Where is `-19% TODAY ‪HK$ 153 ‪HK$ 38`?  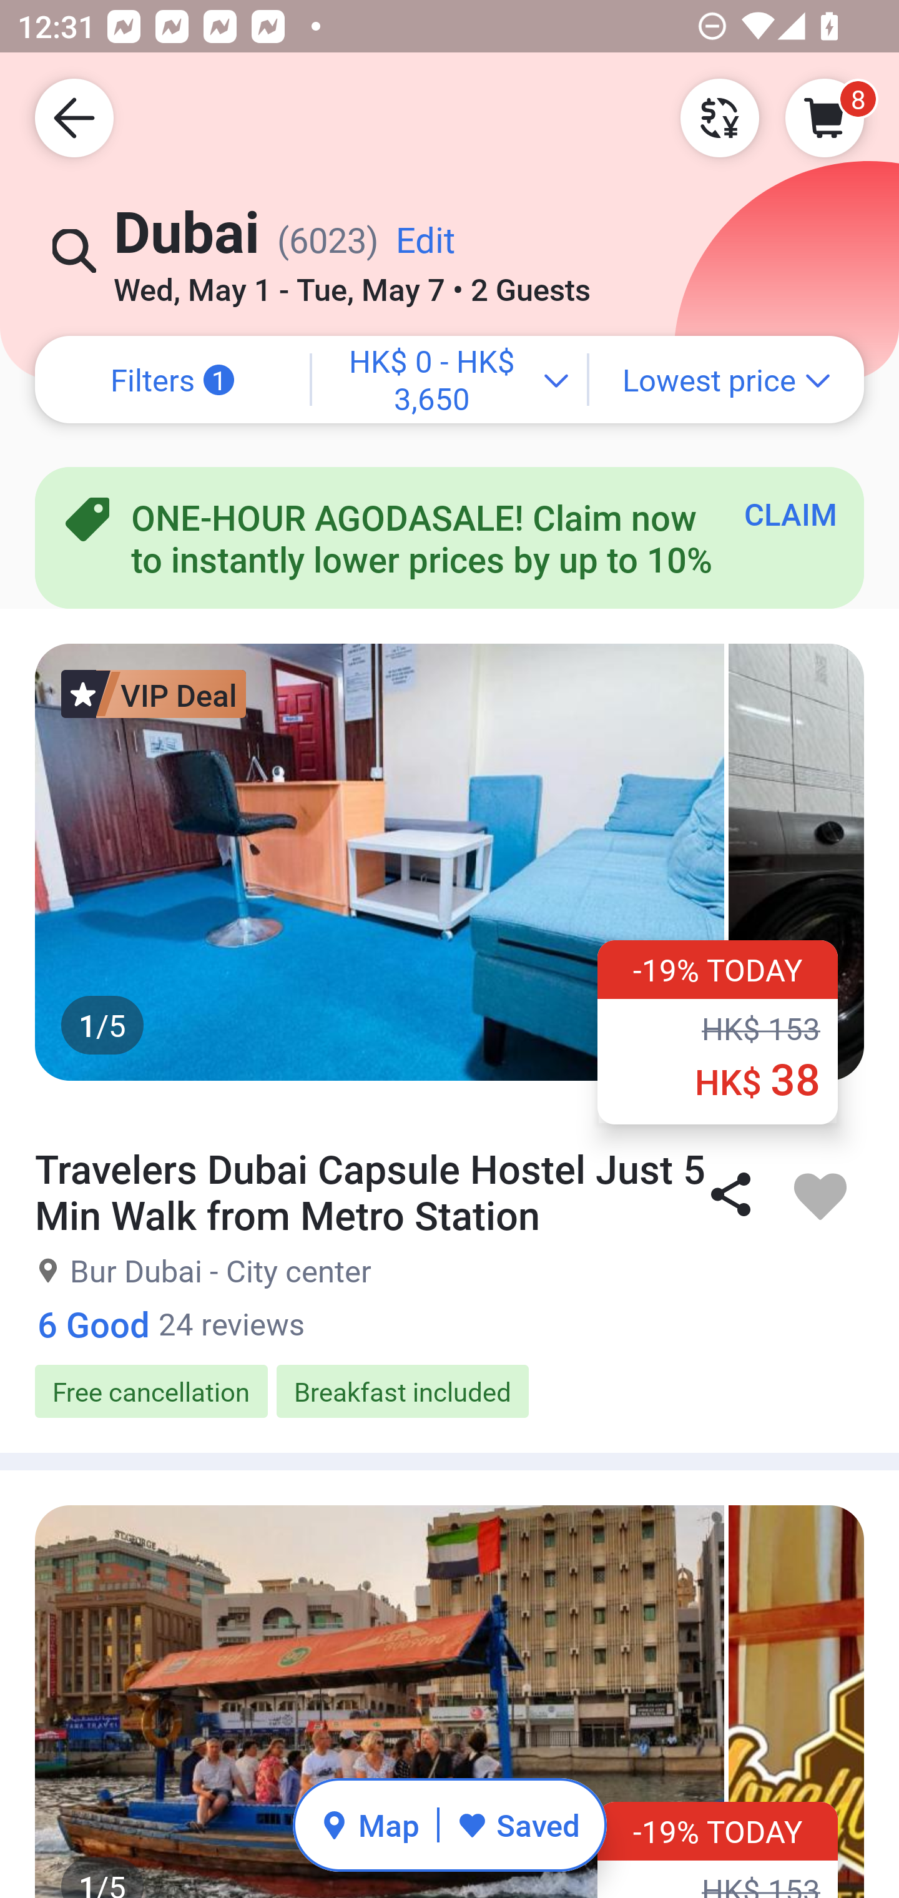 -19% TODAY ‪HK$ 153 ‪HK$ 38 is located at coordinates (718, 1031).